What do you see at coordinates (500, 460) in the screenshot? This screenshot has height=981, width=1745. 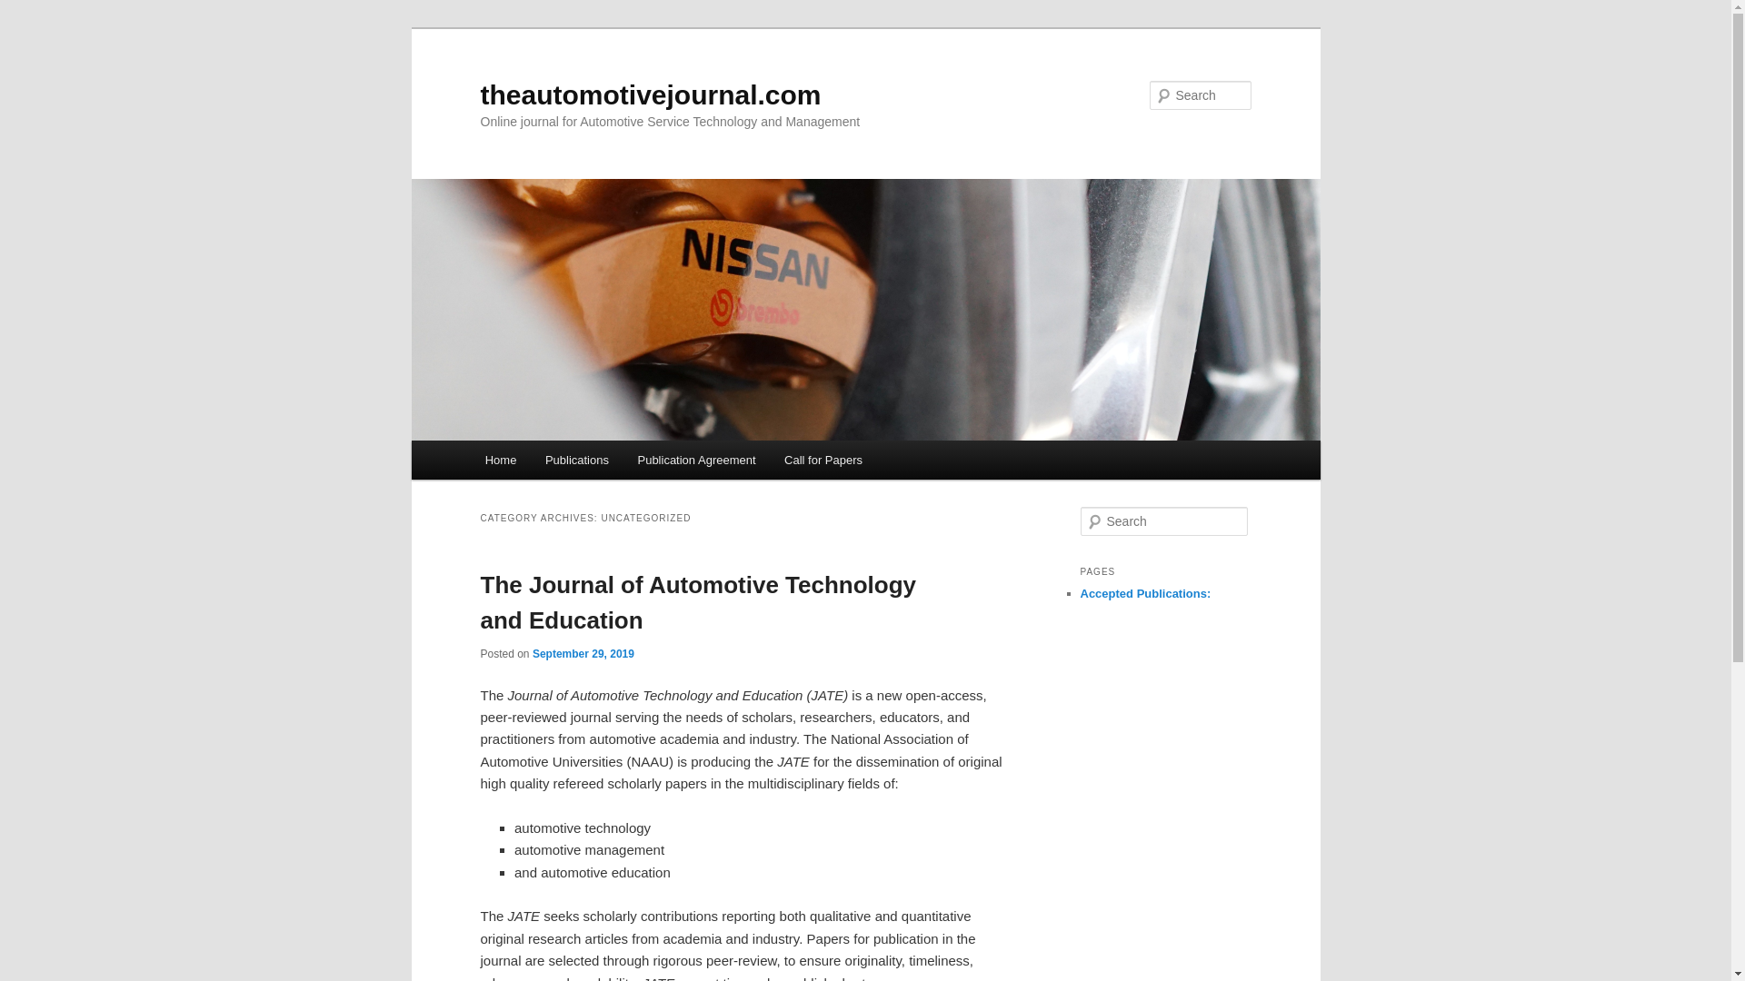 I see `Home` at bounding box center [500, 460].